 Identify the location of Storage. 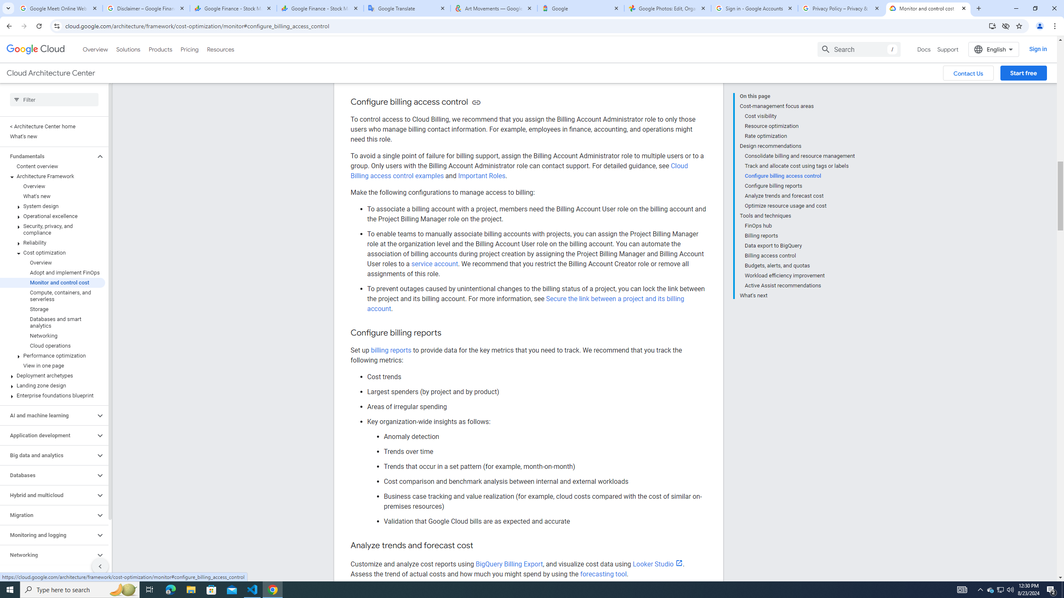
(52, 309).